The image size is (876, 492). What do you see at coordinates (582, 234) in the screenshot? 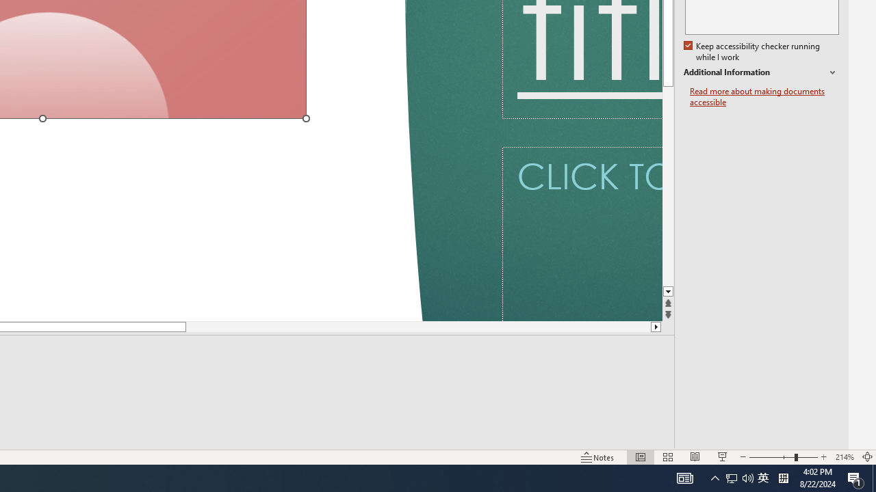
I see `Subtitle TextBox` at bounding box center [582, 234].